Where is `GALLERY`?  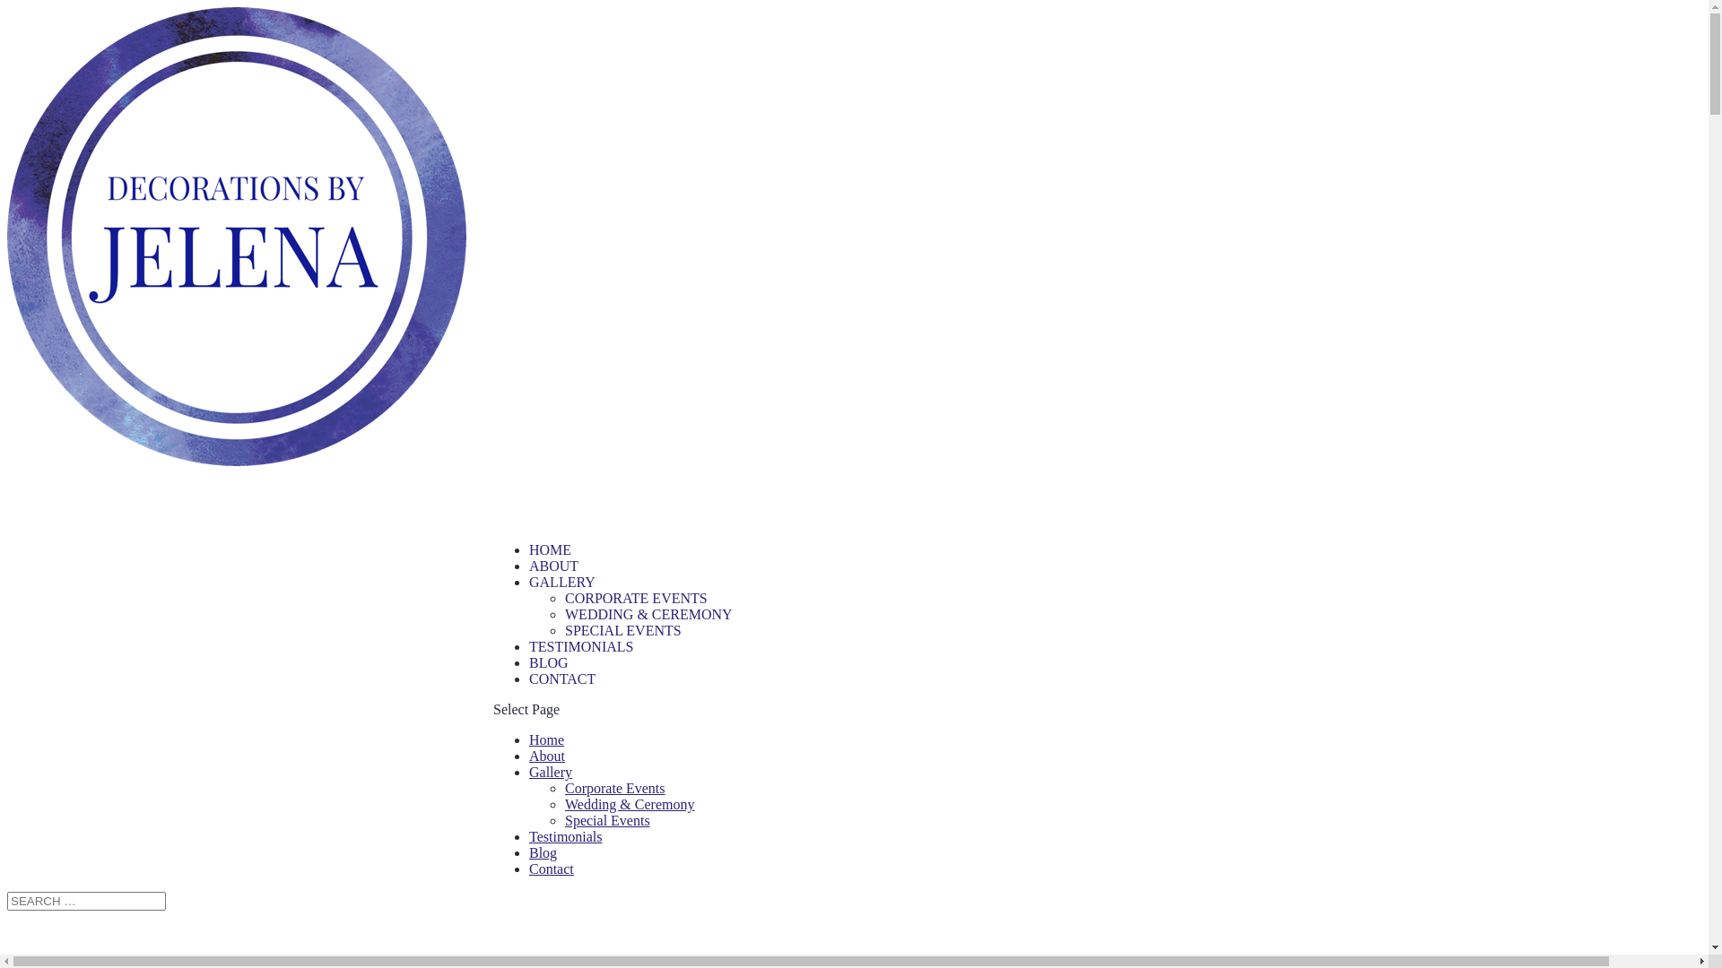 GALLERY is located at coordinates (562, 611).